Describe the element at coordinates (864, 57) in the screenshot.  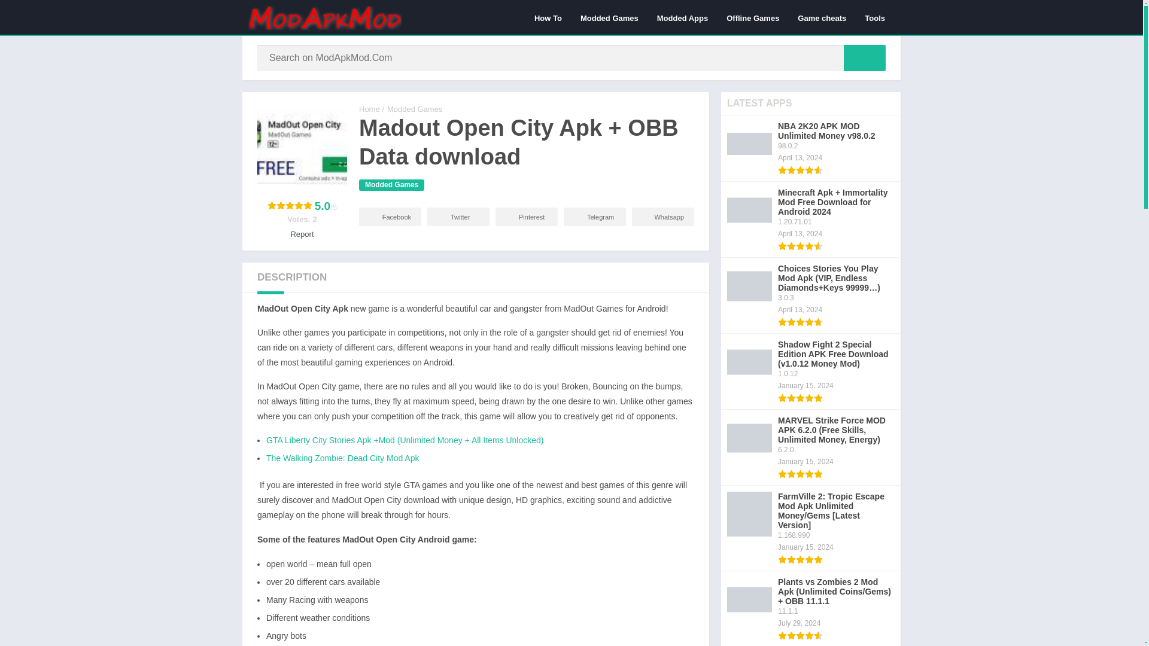
I see `Search on ModApkMod.Com` at that location.